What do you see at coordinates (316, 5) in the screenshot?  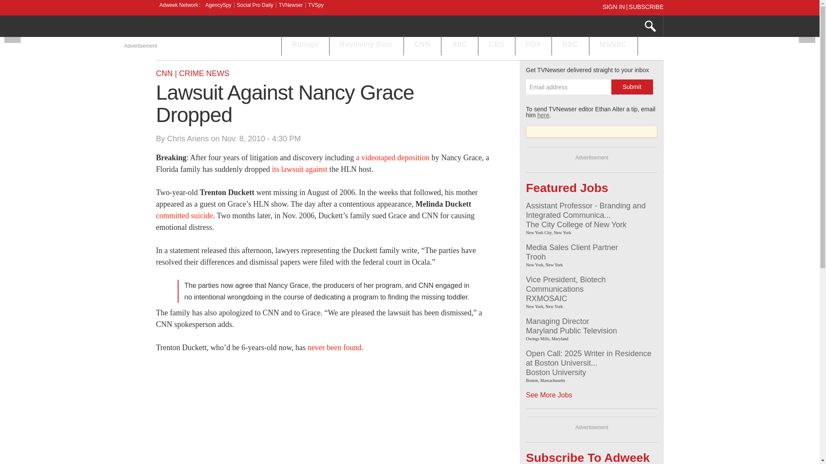 I see `TVSpy` at bounding box center [316, 5].